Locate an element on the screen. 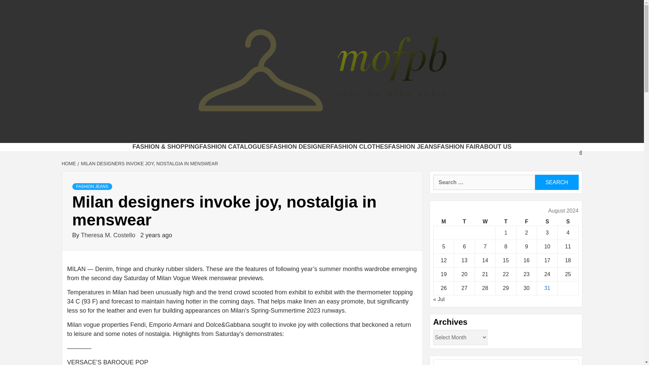  FASHION CLOTHES is located at coordinates (359, 147).